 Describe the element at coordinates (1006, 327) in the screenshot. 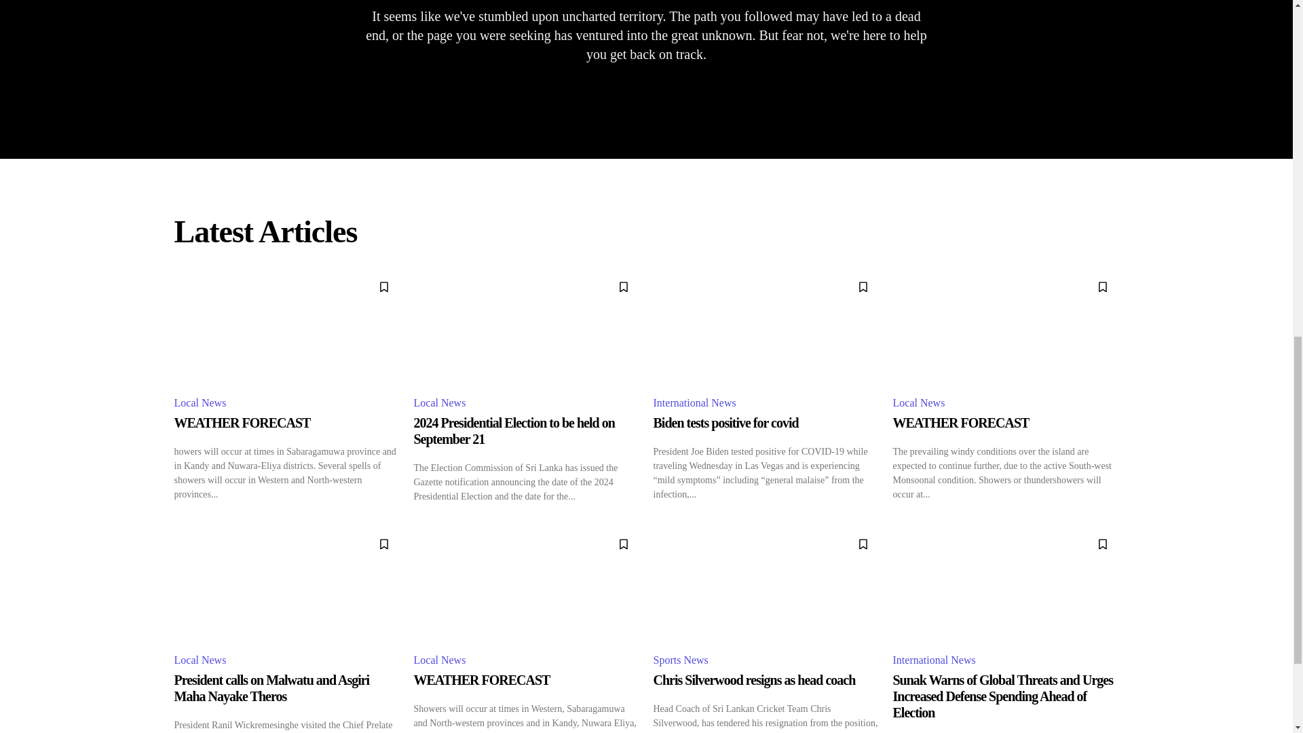

I see `WEATHER FORECAST` at that location.